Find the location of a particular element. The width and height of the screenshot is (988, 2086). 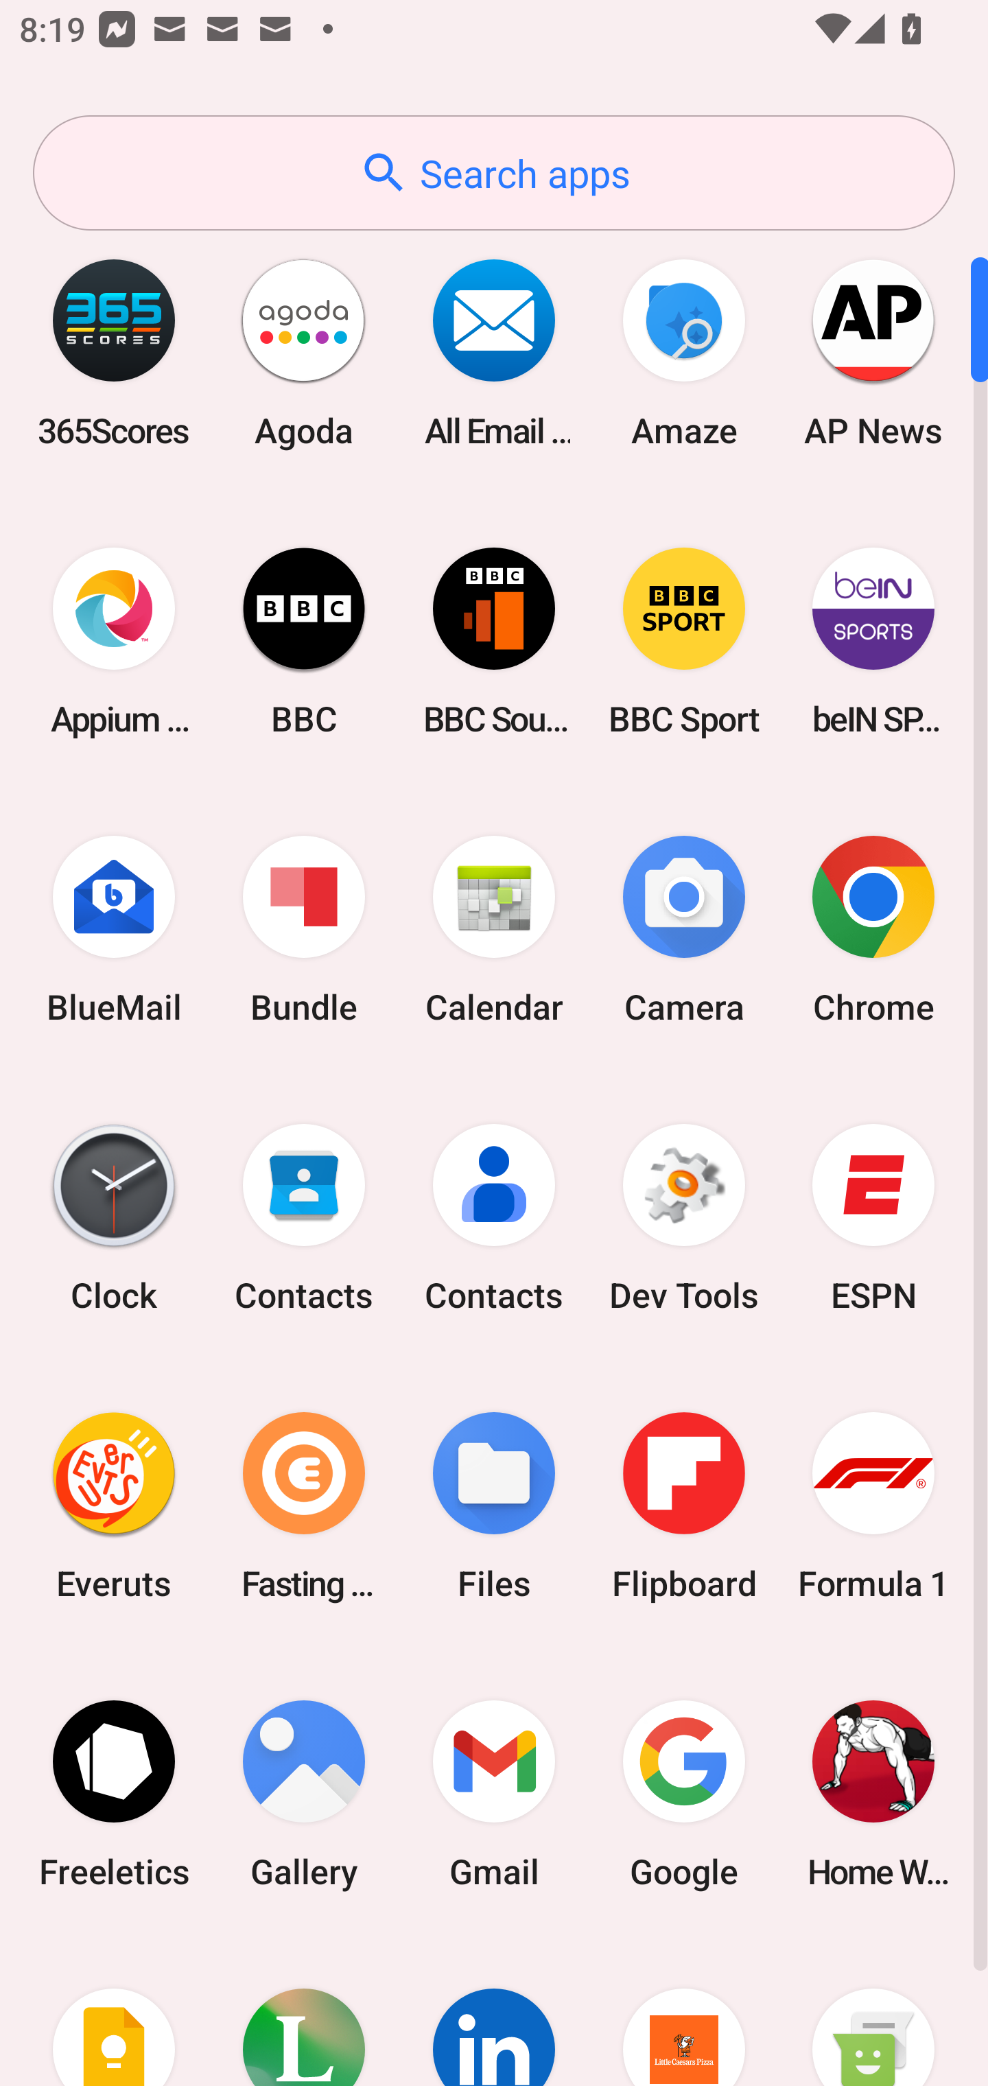

Files is located at coordinates (494, 1505).